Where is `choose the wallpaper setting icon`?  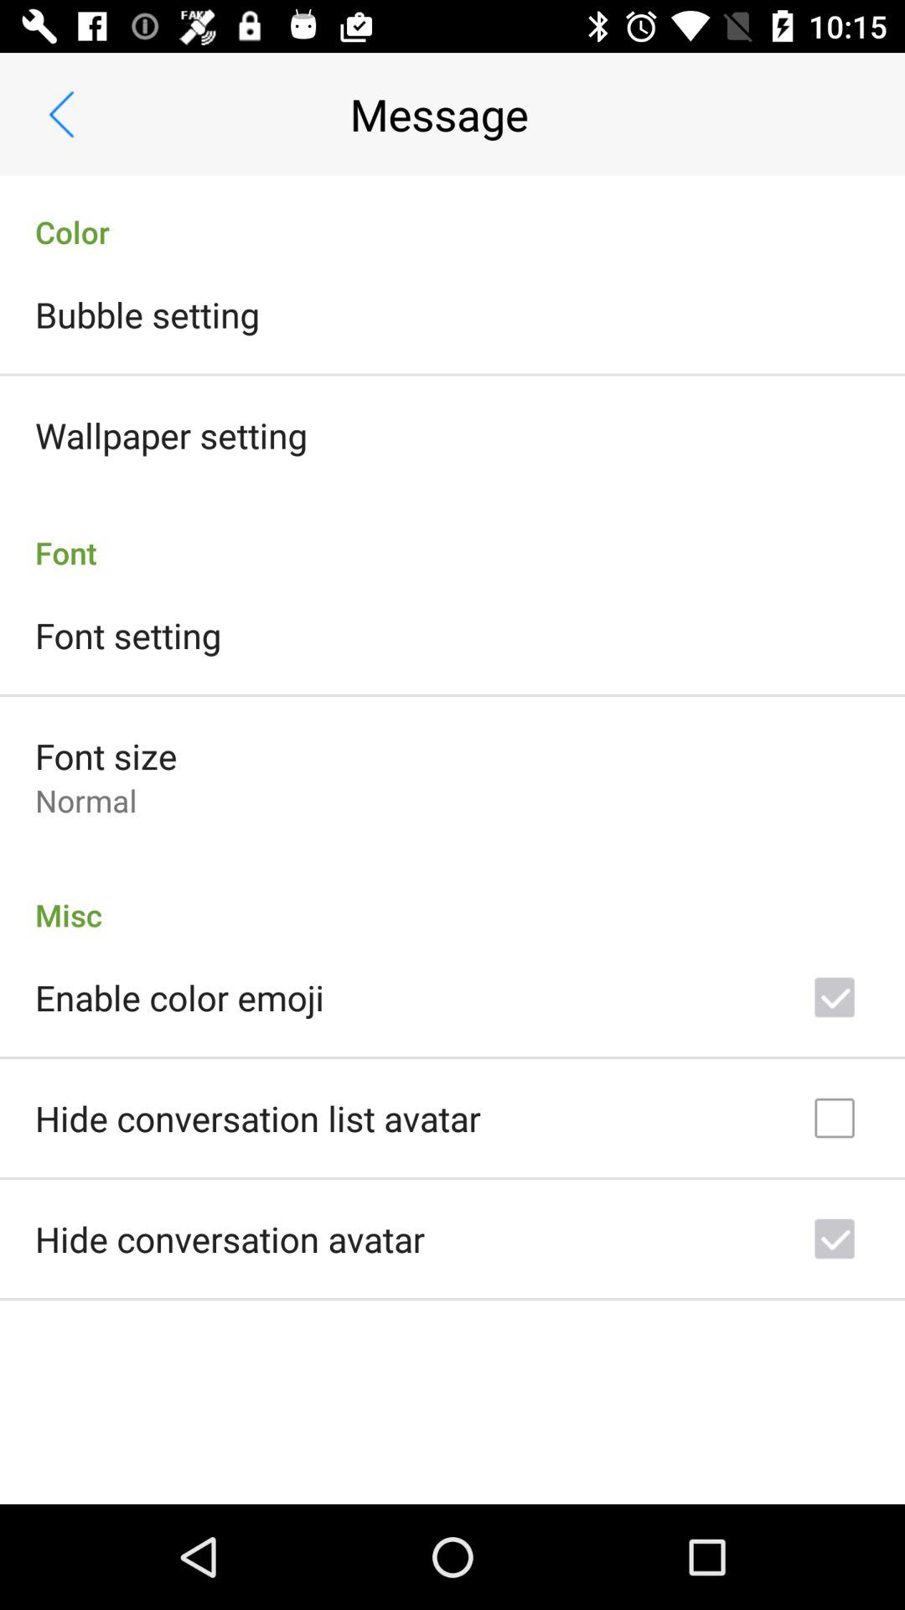 choose the wallpaper setting icon is located at coordinates (171, 434).